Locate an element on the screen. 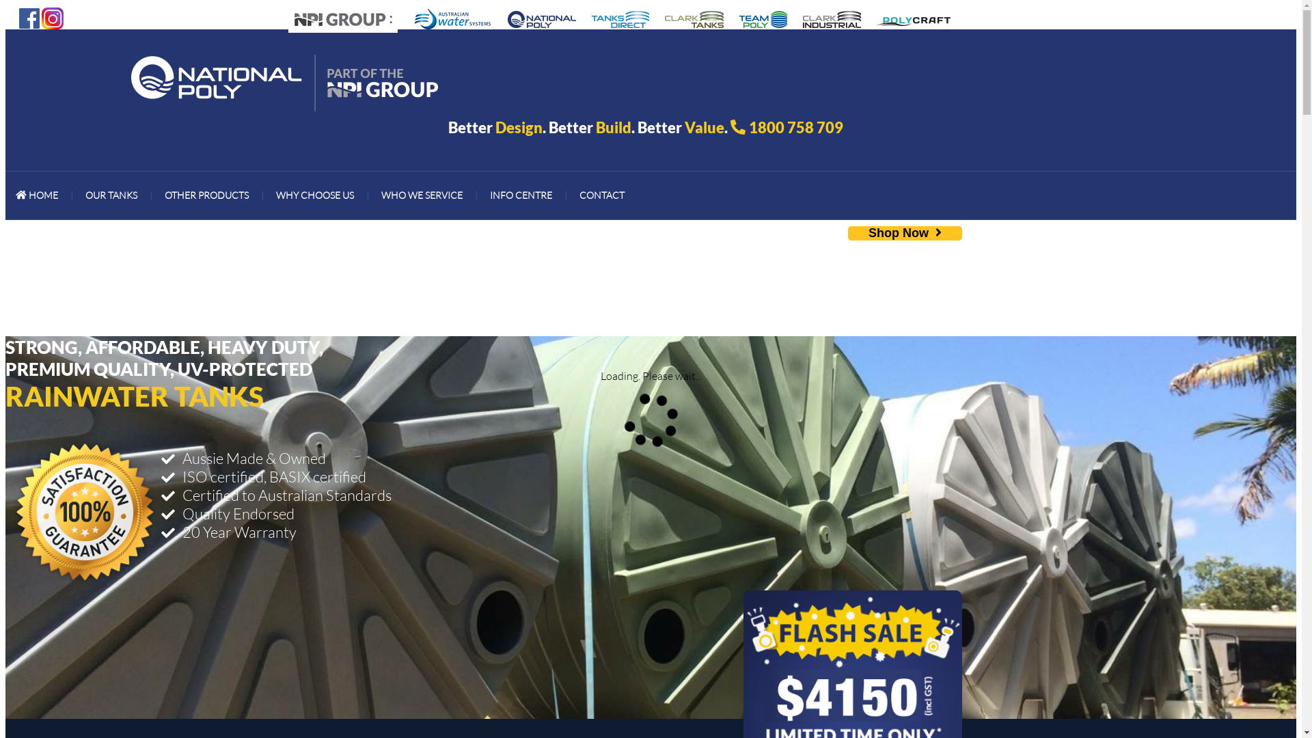  INFO CENTRE is located at coordinates (521, 195).